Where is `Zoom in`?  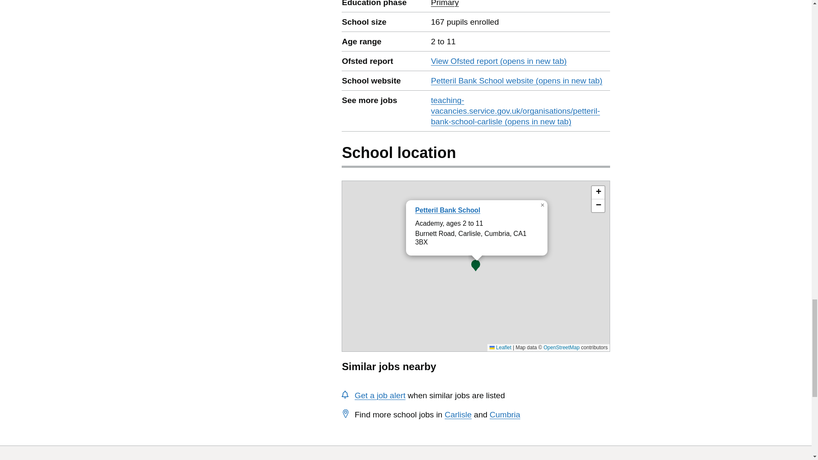 Zoom in is located at coordinates (598, 193).